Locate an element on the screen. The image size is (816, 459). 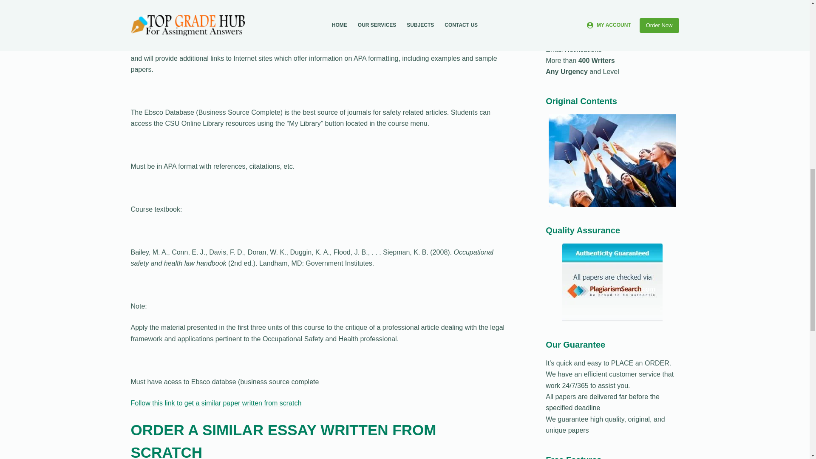
PLACE an ORDER. is located at coordinates (640, 363).